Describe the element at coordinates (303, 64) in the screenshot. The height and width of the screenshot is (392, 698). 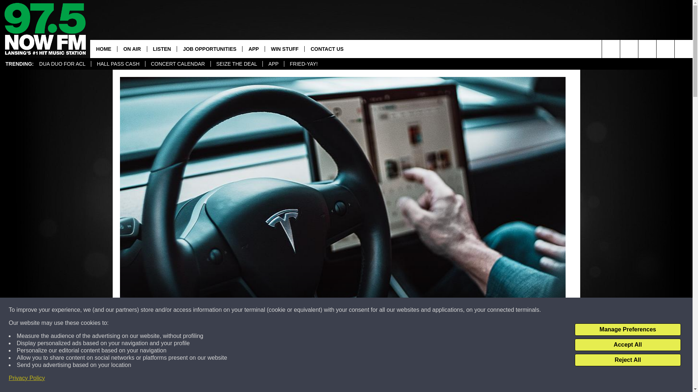
I see `FRIED-YAY!` at that location.